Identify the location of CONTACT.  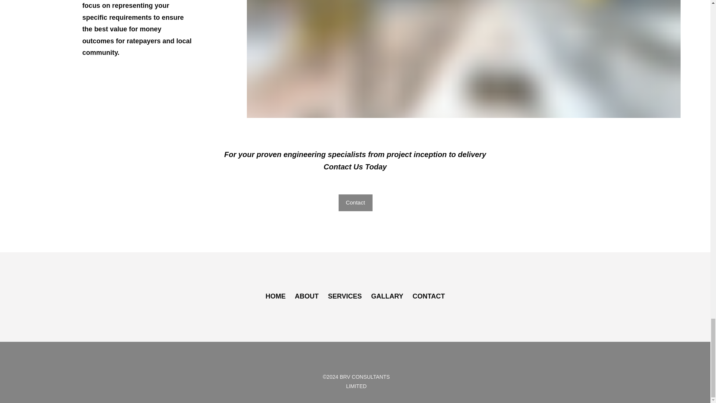
(428, 296).